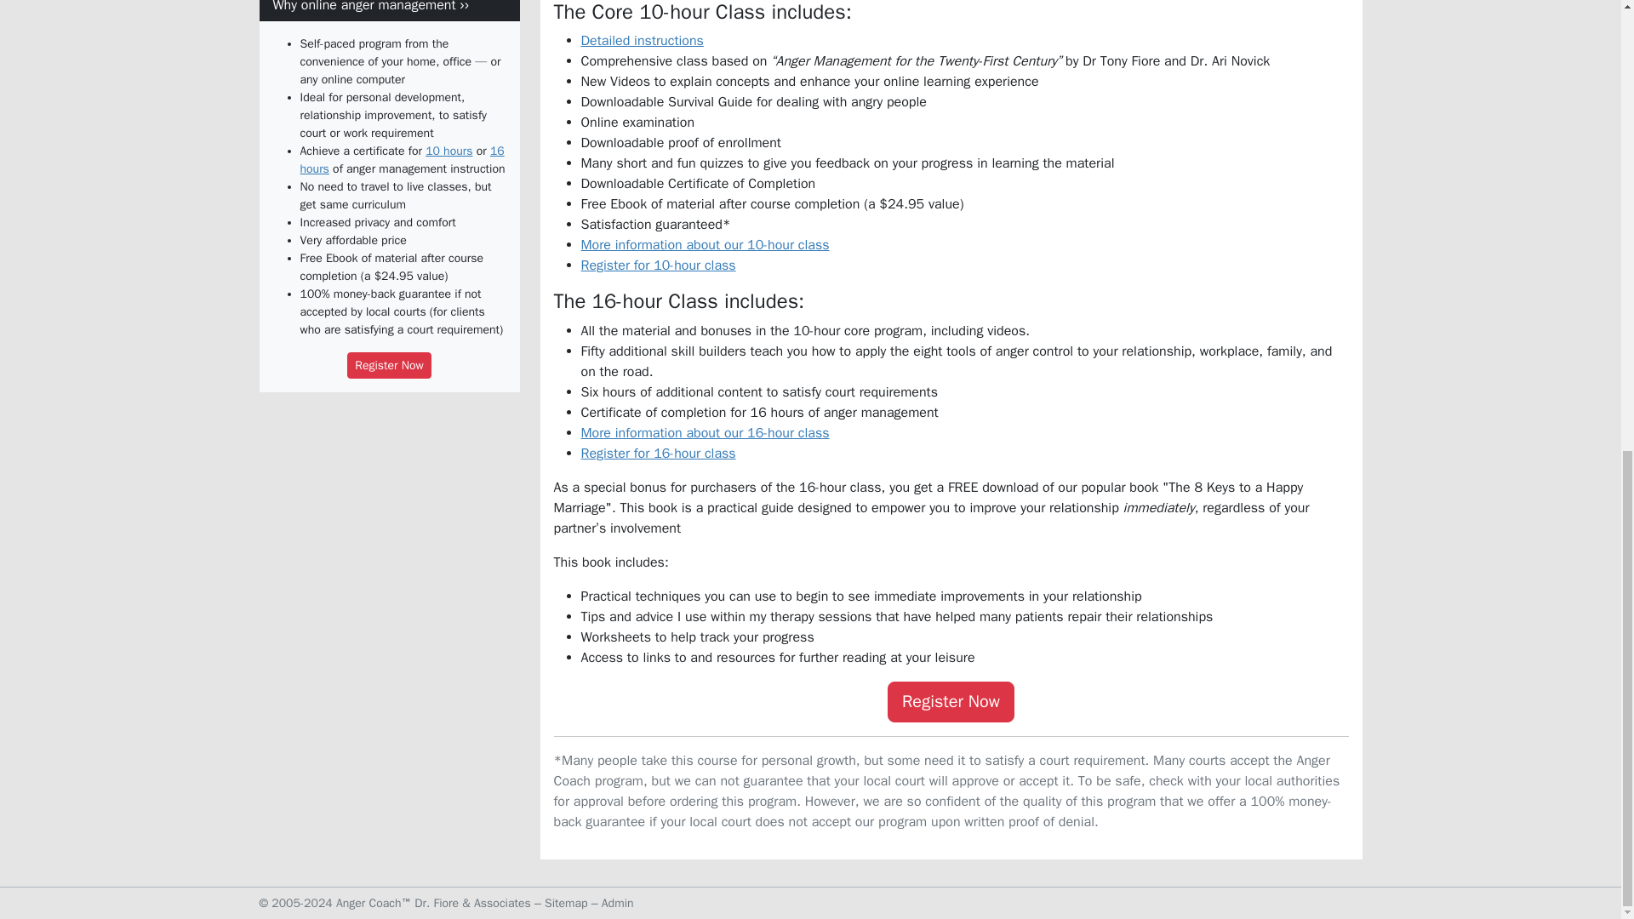  What do you see at coordinates (951, 701) in the screenshot?
I see `Register Now` at bounding box center [951, 701].